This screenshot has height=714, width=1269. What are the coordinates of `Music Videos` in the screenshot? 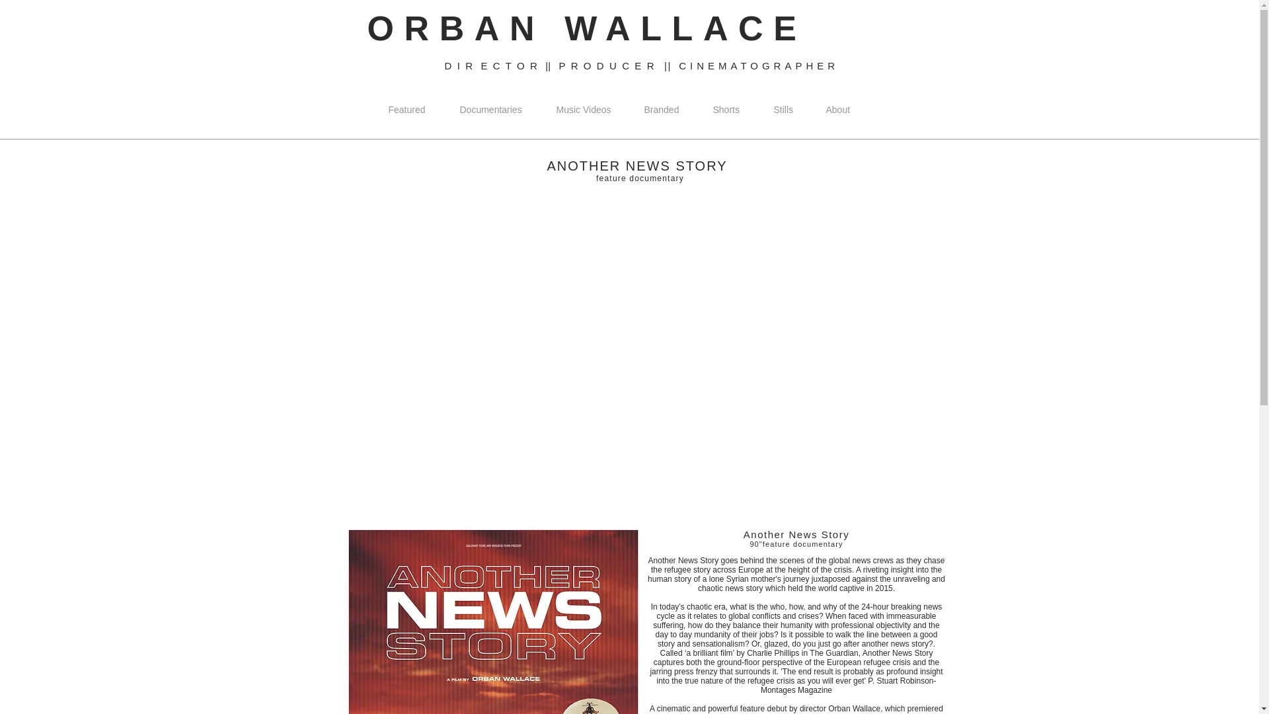 It's located at (583, 110).